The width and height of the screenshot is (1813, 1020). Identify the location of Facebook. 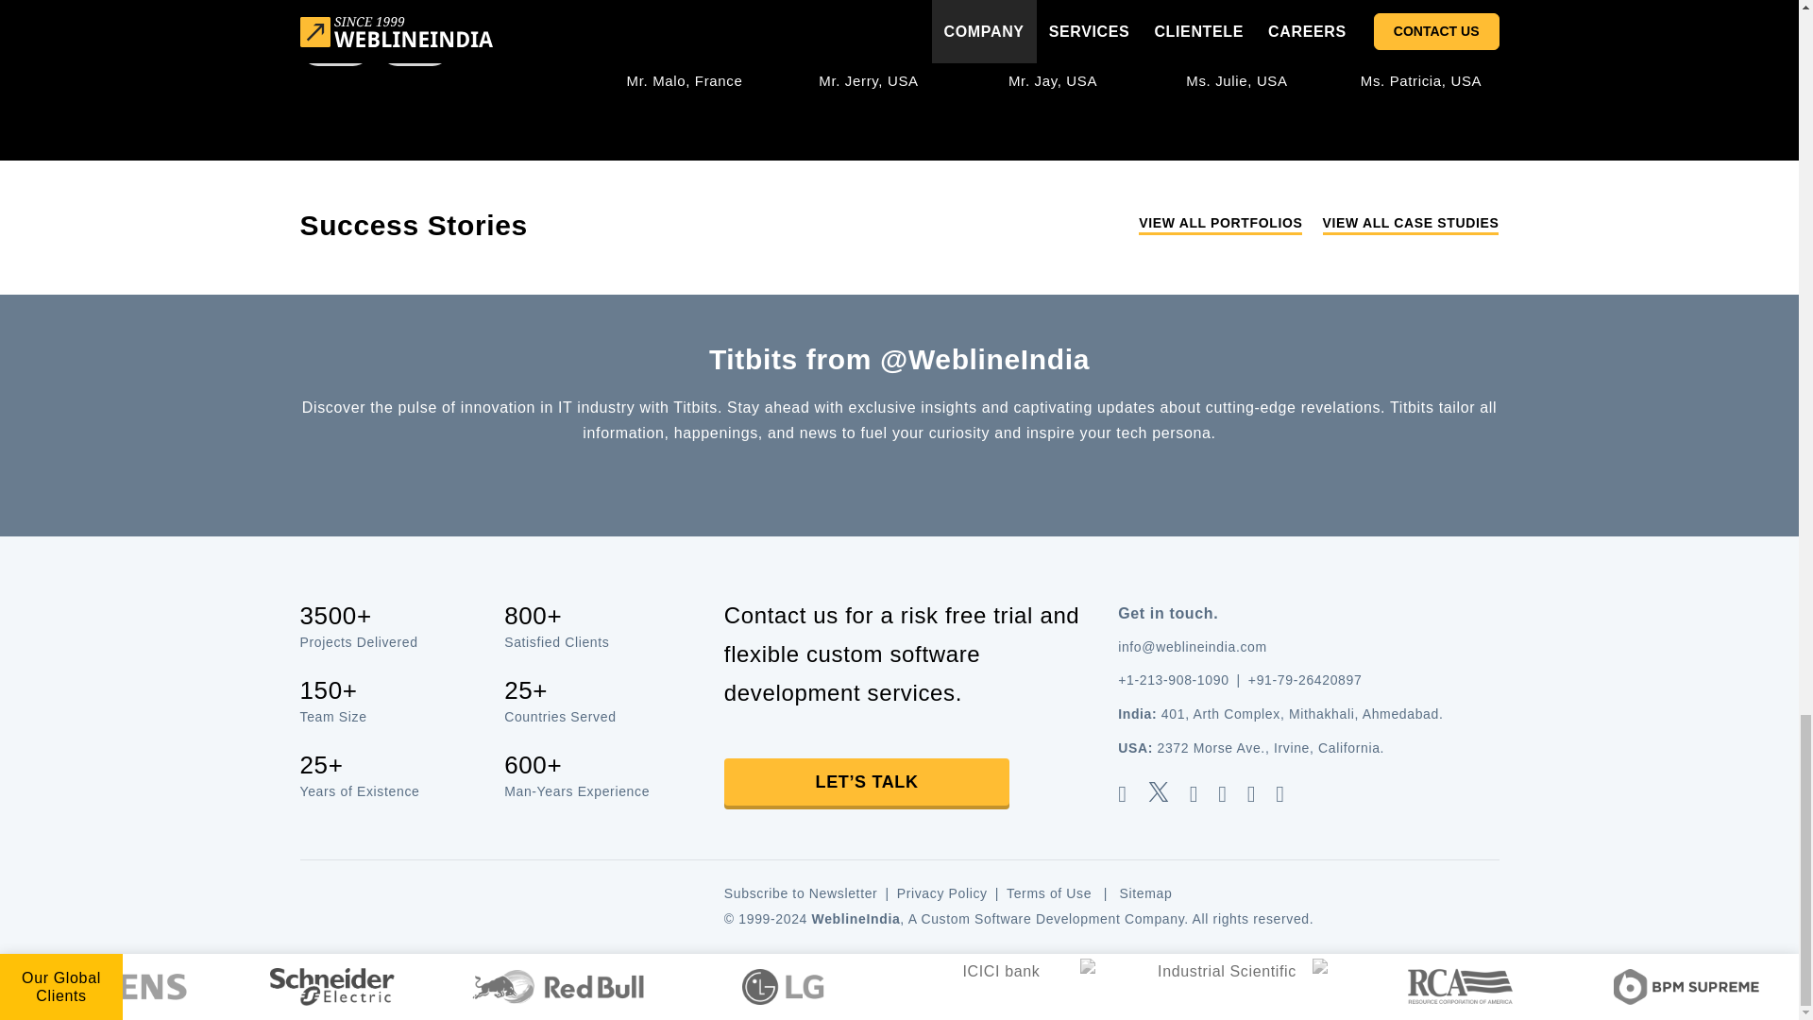
(1129, 793).